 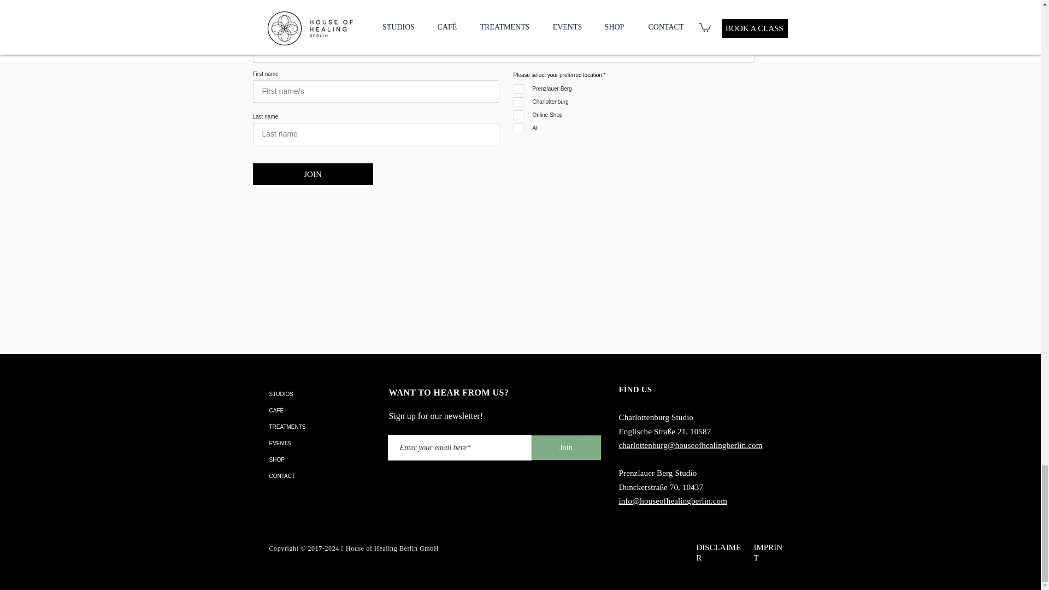 I want to click on EVENTS, so click(x=322, y=444).